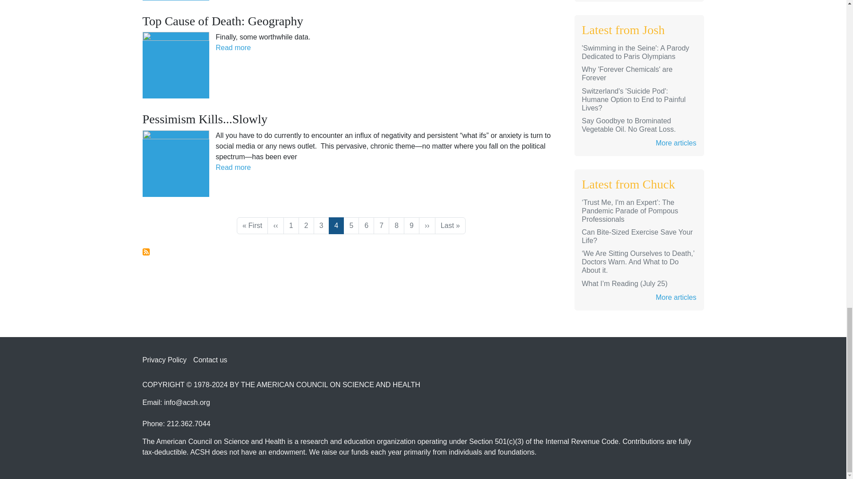 This screenshot has width=853, height=479. Describe the element at coordinates (336, 226) in the screenshot. I see `Current page` at that location.